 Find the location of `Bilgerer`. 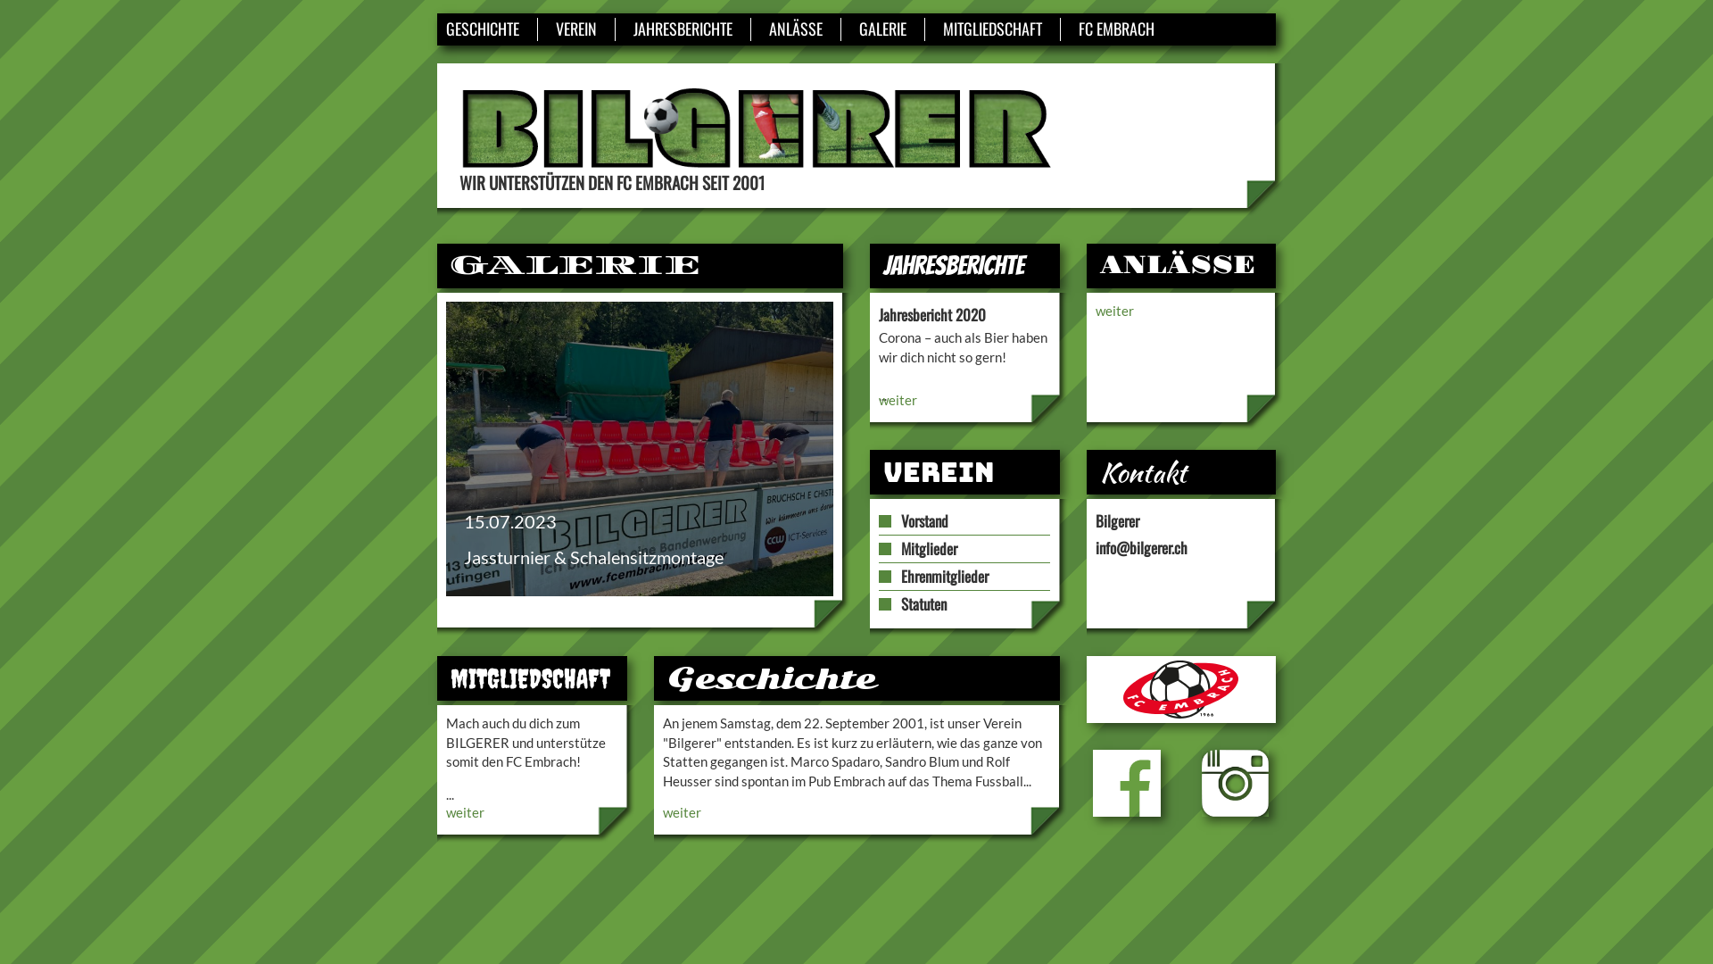

Bilgerer is located at coordinates (757, 129).